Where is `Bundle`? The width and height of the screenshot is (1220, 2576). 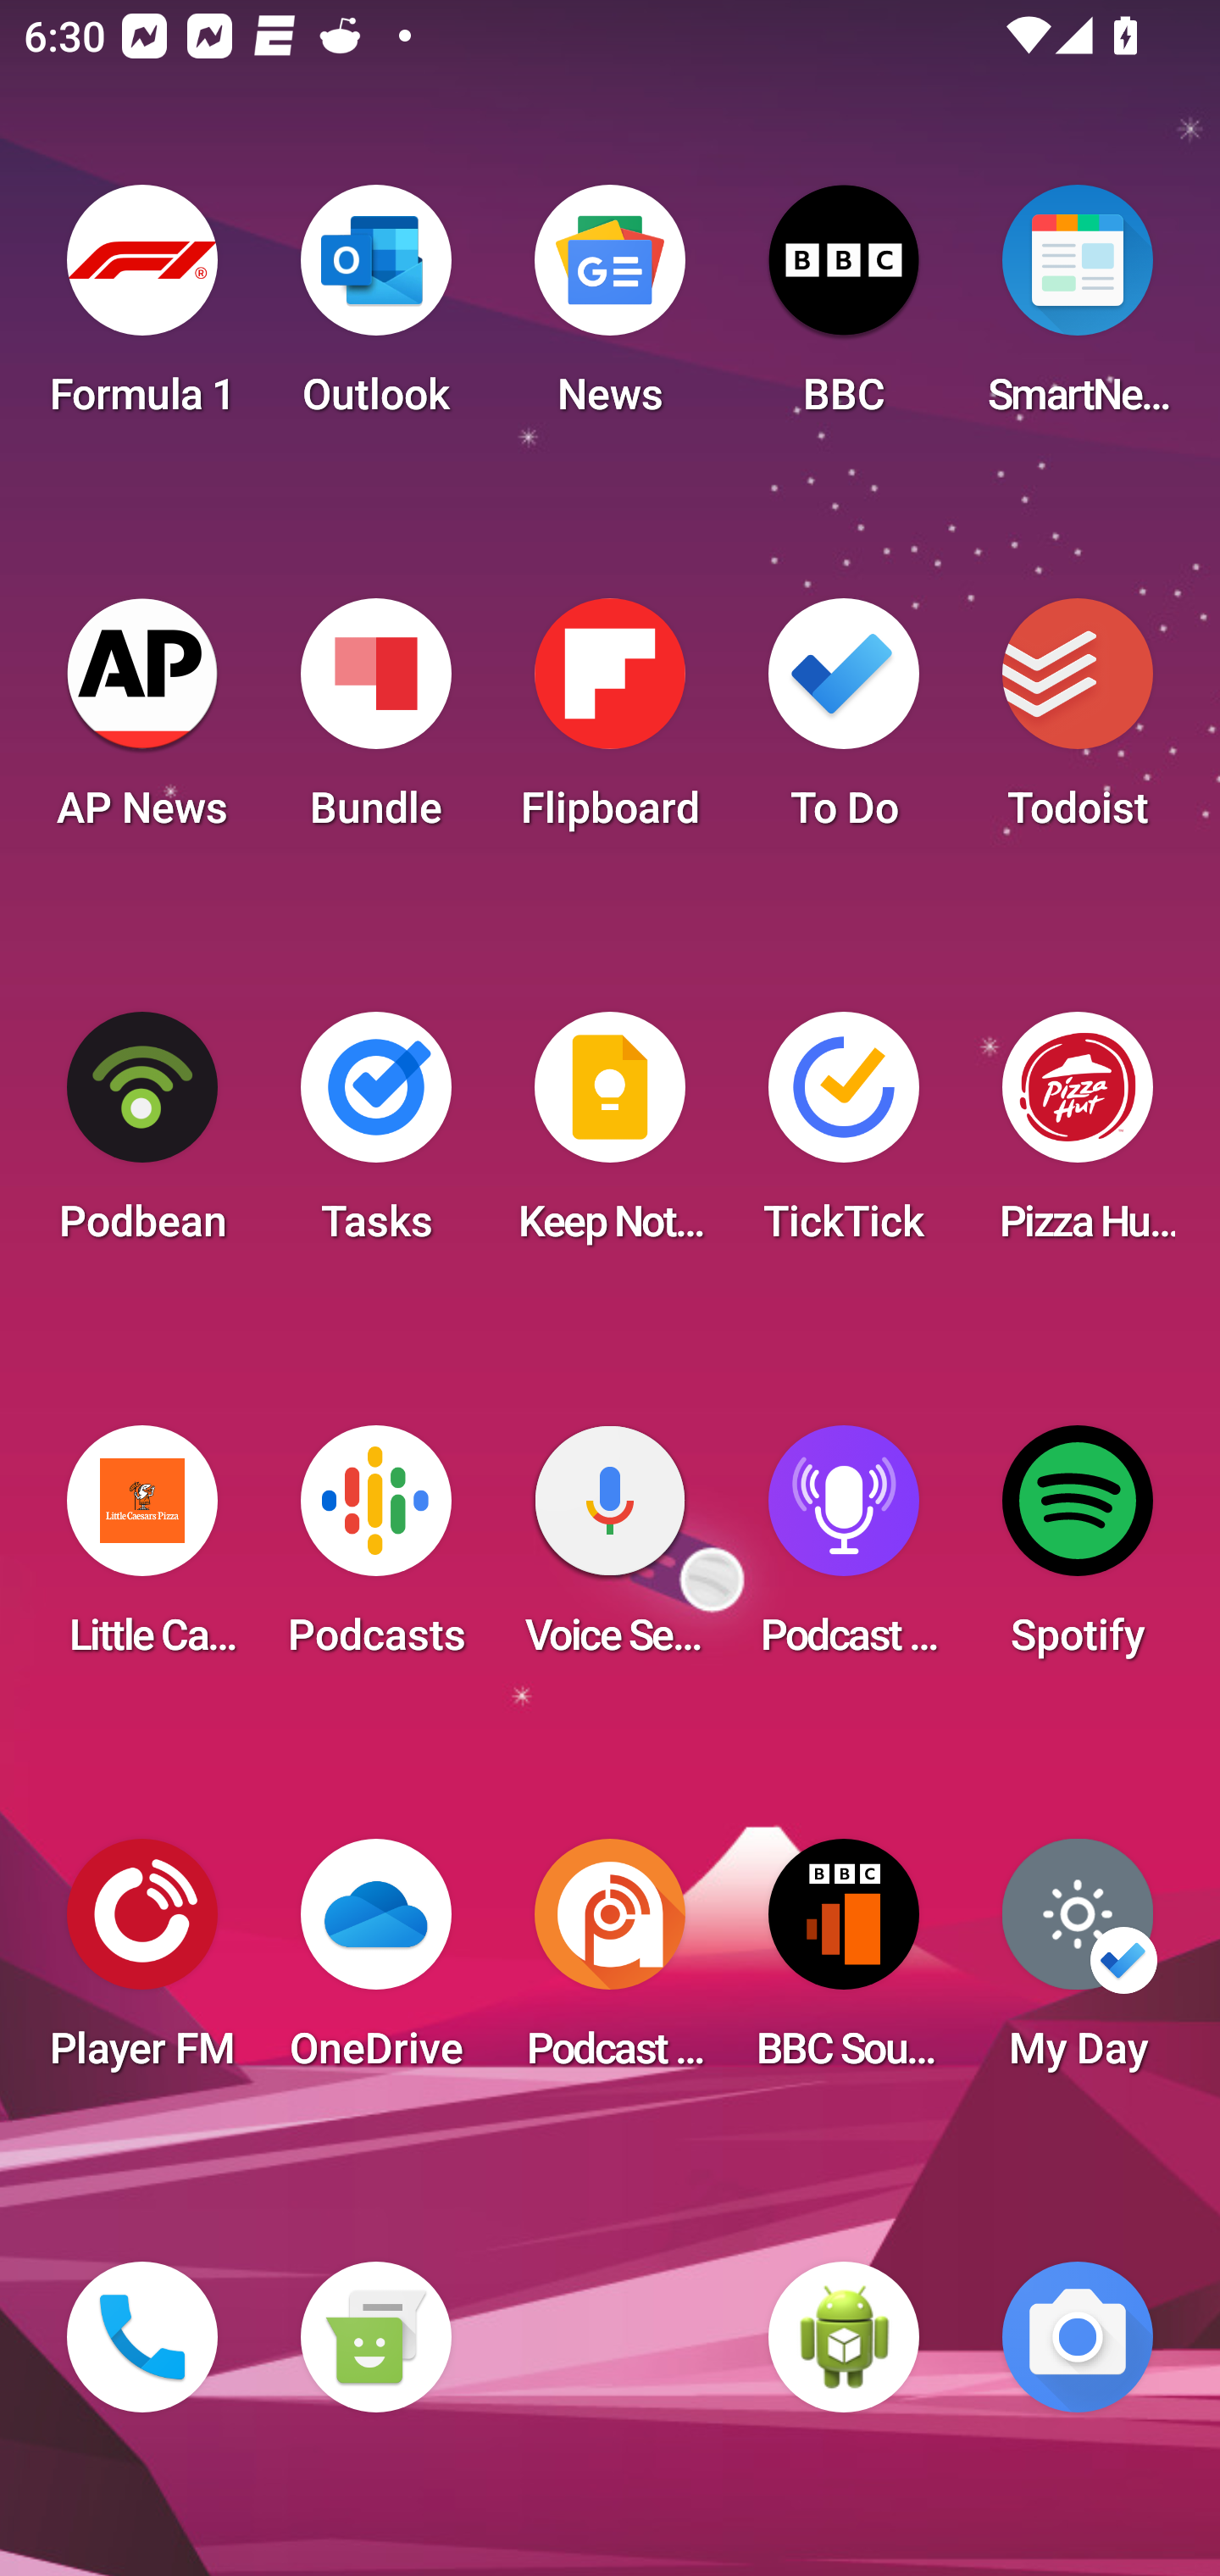 Bundle is located at coordinates (375, 724).